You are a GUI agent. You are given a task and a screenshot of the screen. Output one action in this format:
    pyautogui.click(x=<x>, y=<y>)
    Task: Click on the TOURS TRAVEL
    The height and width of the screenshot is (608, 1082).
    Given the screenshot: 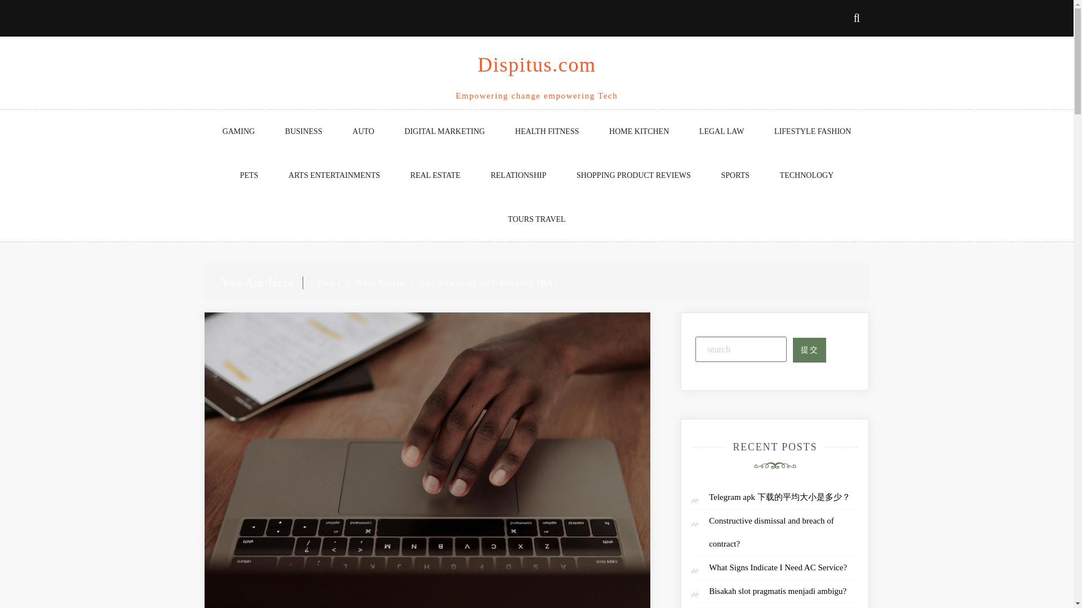 What is the action you would take?
    pyautogui.click(x=536, y=220)
    